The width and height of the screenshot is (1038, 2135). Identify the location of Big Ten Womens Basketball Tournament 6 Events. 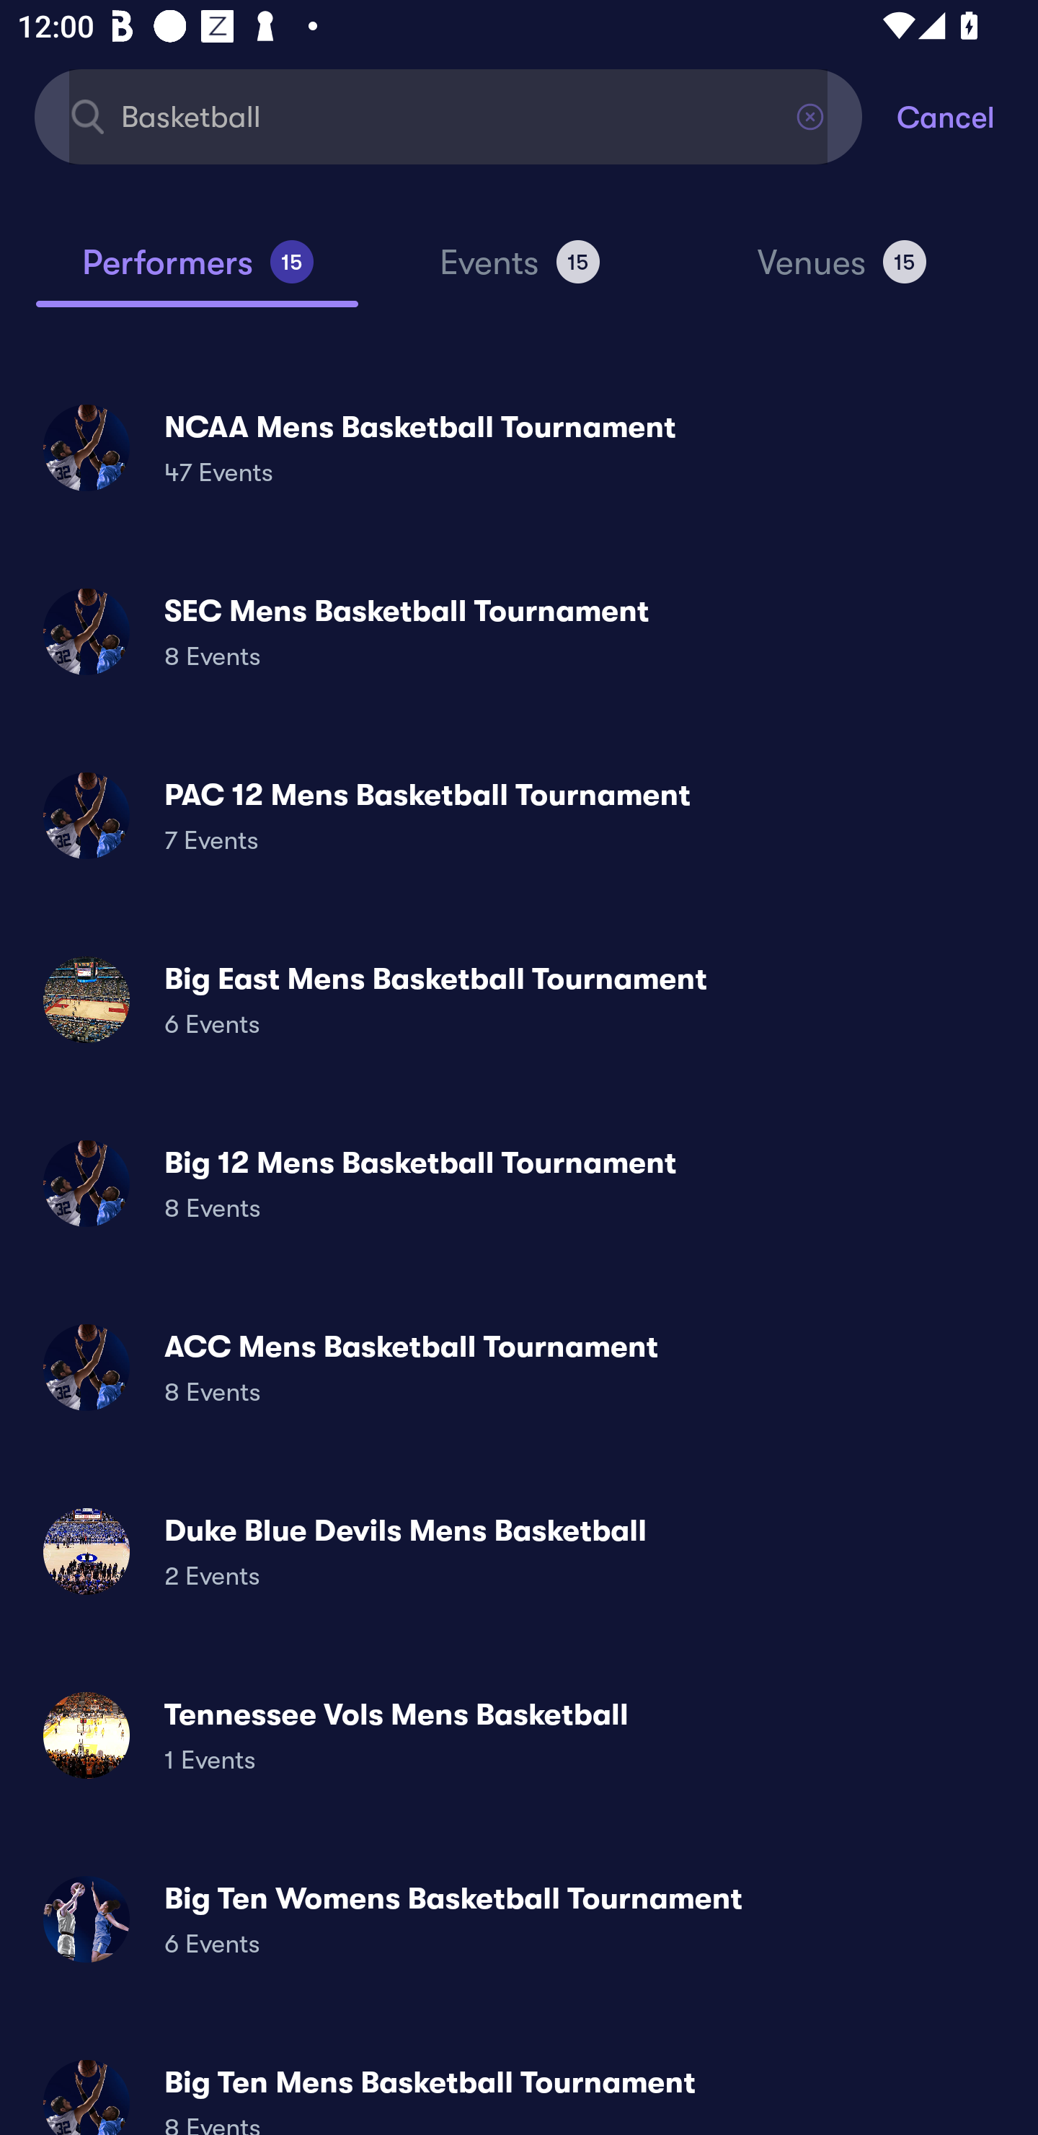
(519, 1919).